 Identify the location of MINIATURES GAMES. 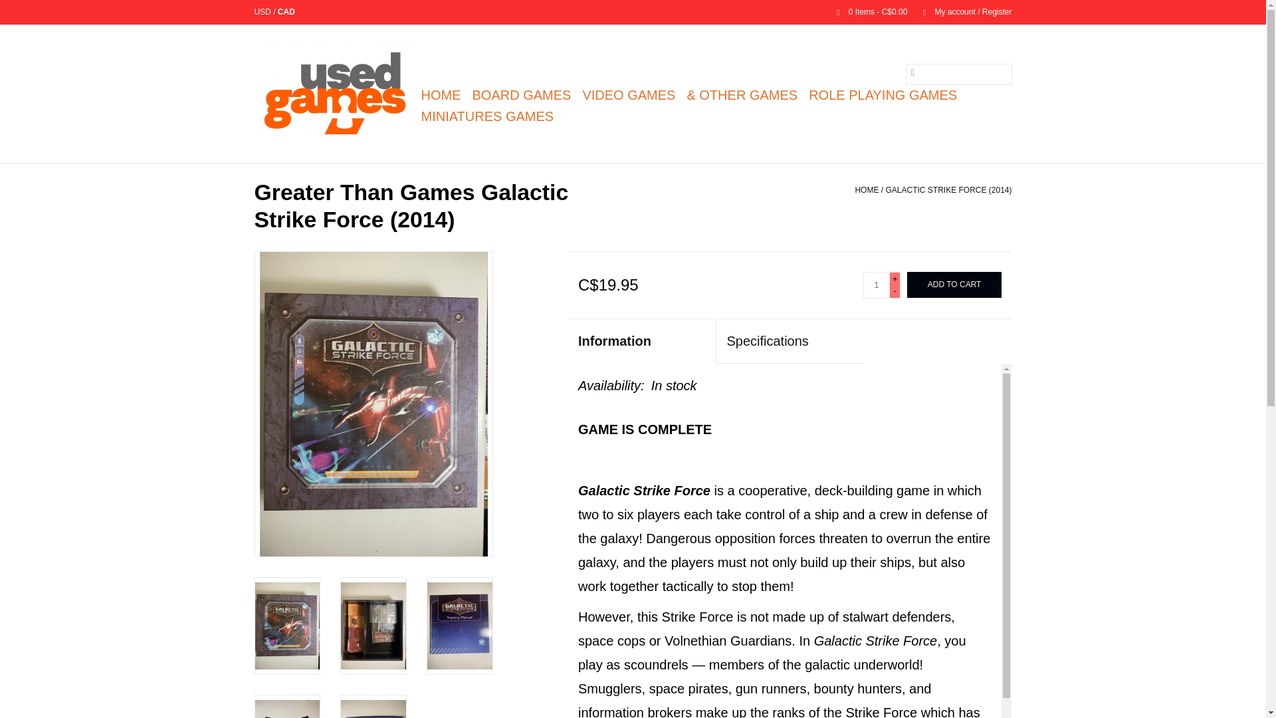
(488, 116).